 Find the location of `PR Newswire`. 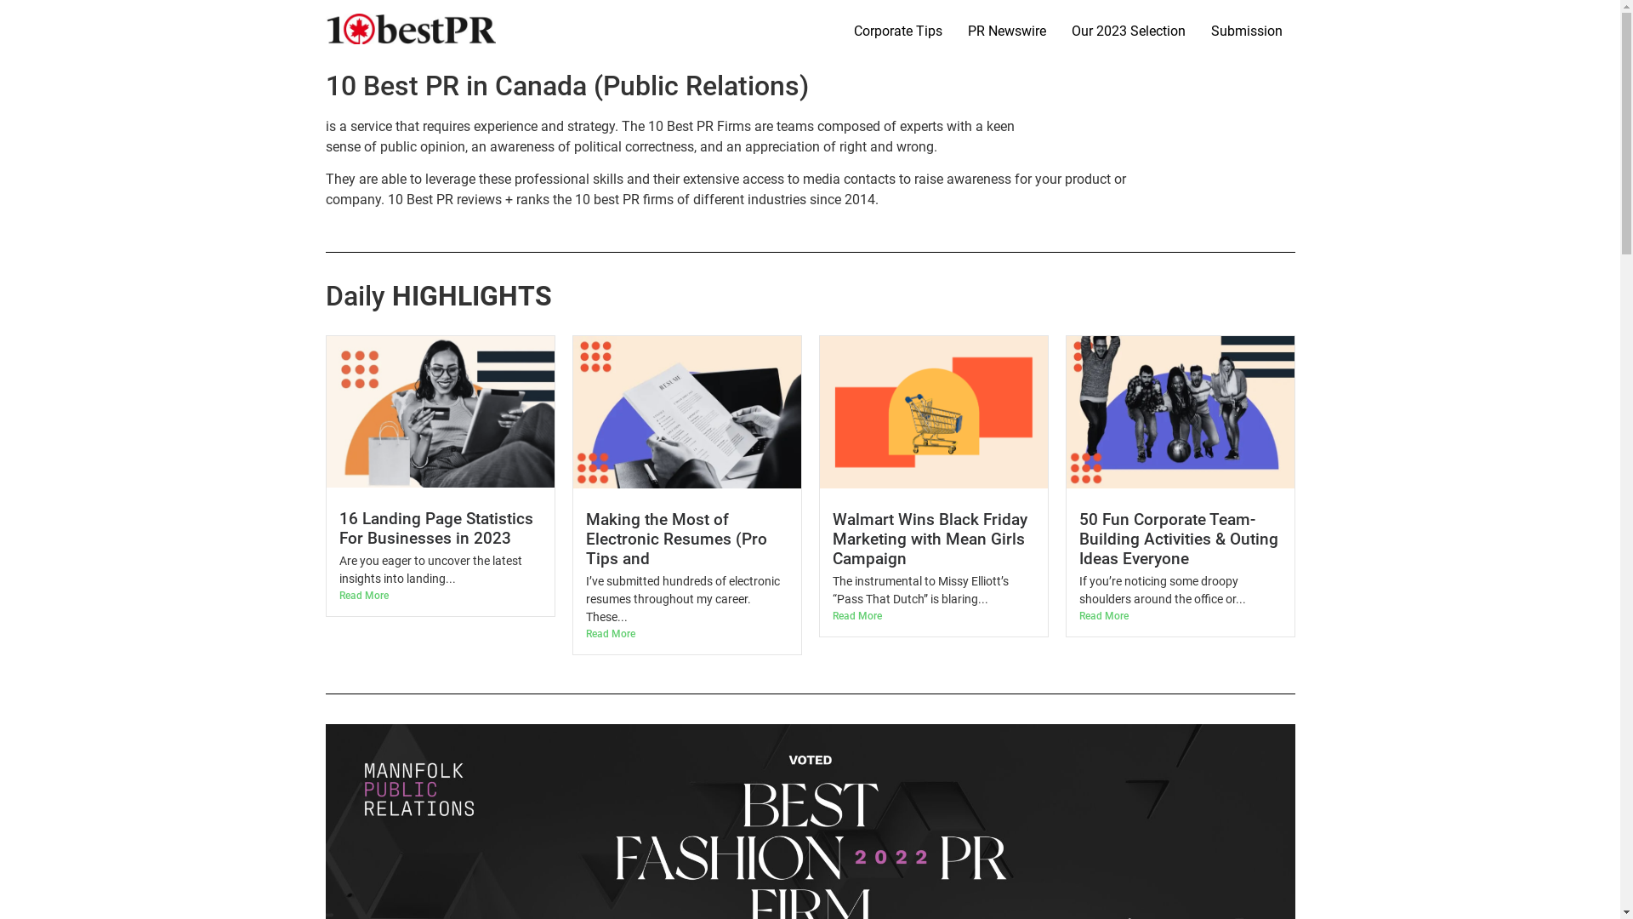

PR Newswire is located at coordinates (1006, 31).